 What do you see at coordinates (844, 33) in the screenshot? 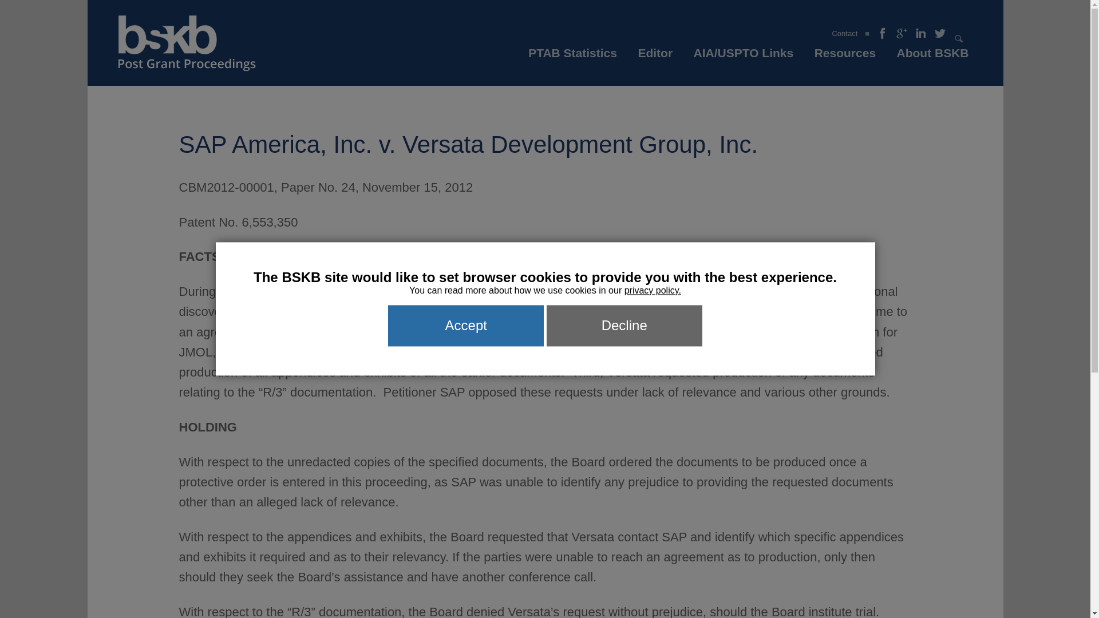
I see `Contact` at bounding box center [844, 33].